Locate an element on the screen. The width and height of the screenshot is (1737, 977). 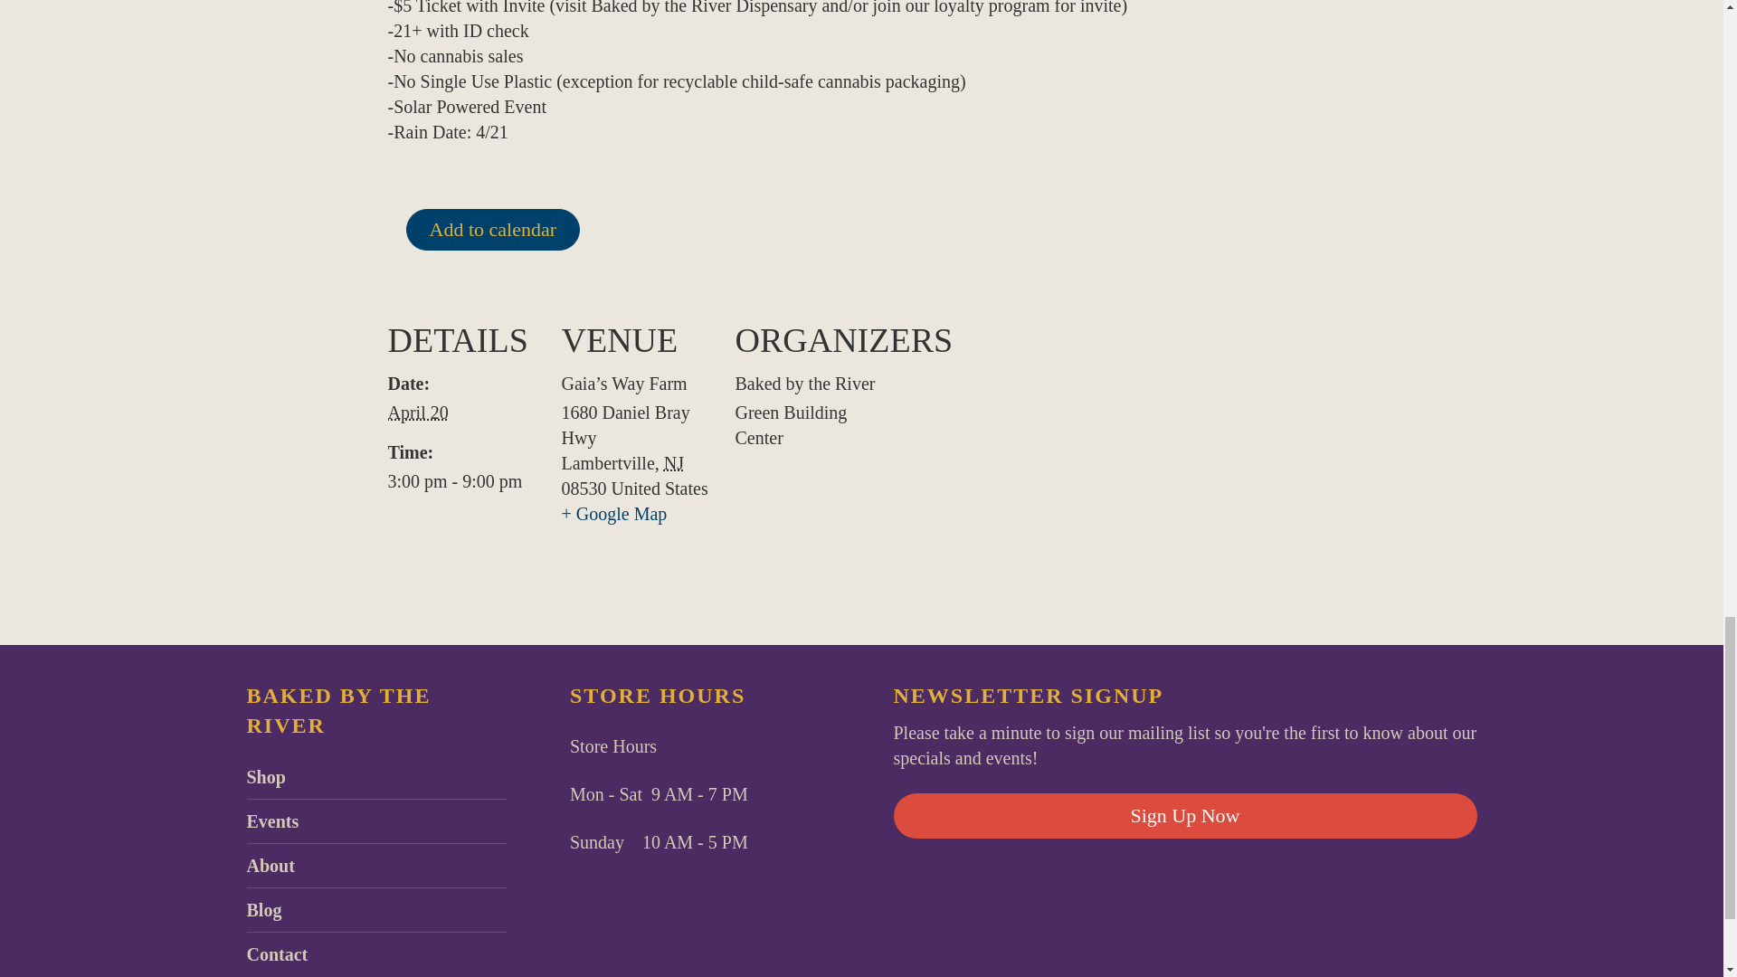
About is located at coordinates (270, 865).